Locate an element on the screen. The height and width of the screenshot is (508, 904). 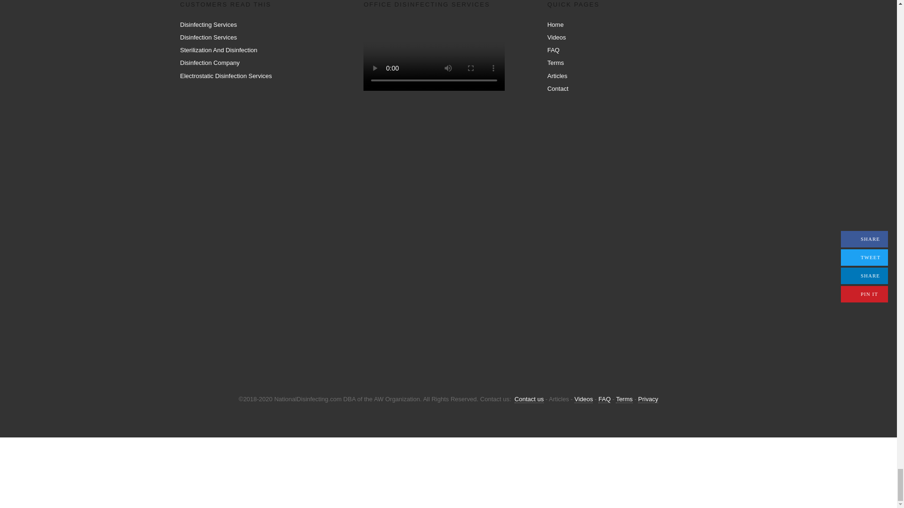
Disinfection Services is located at coordinates (208, 38).